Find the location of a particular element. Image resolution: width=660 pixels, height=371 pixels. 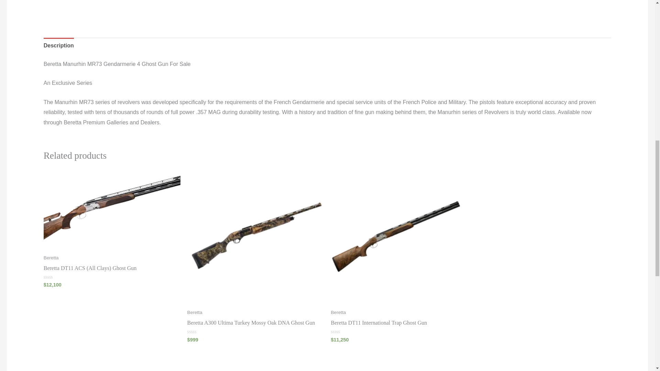

Description is located at coordinates (58, 45).